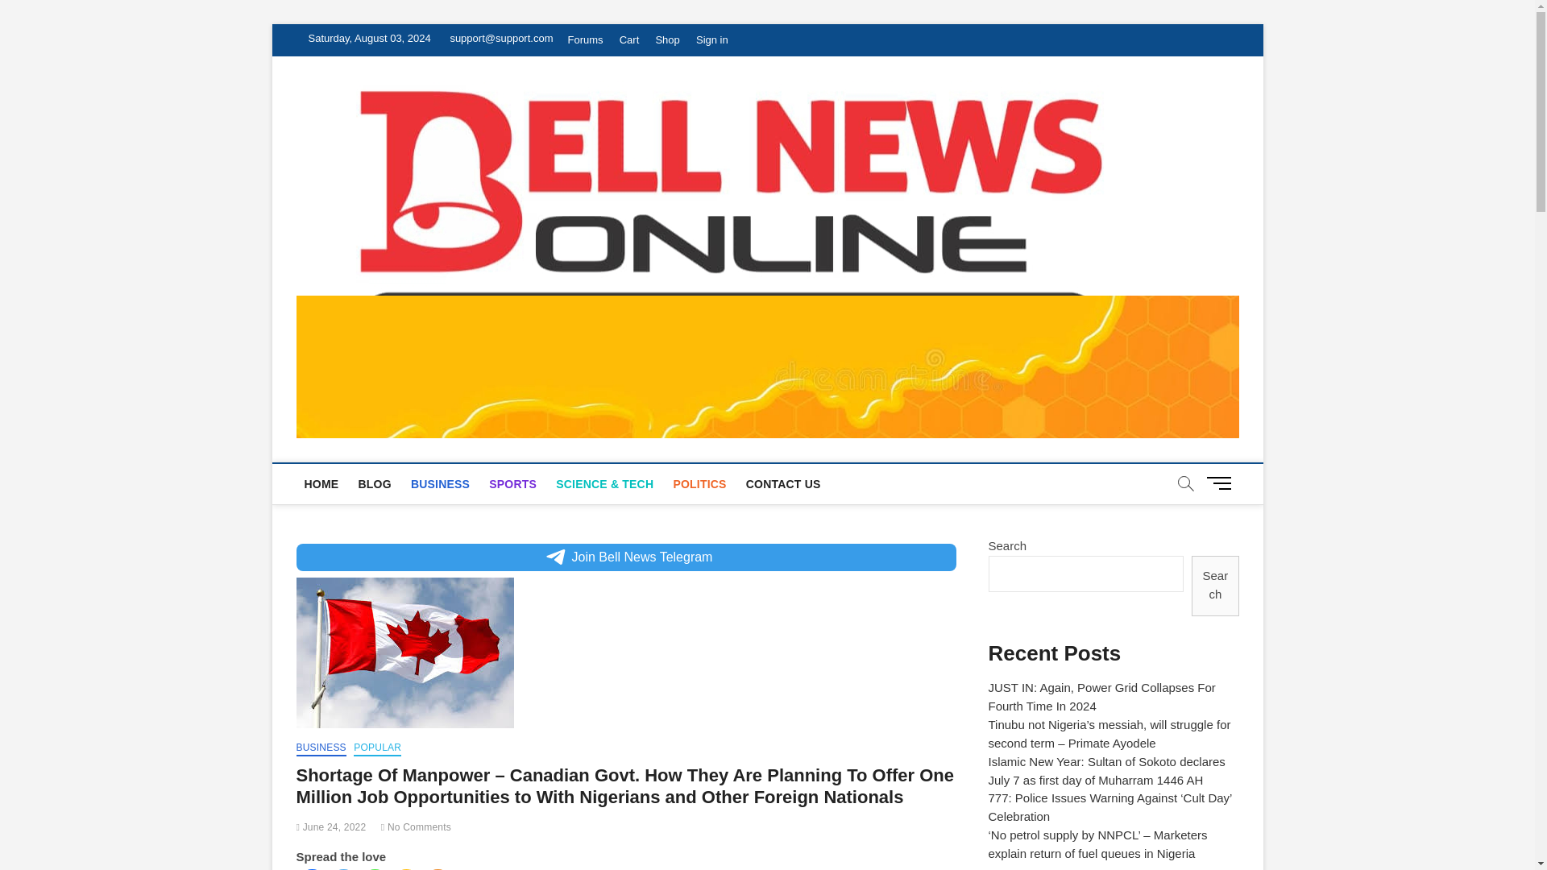 Image resolution: width=1547 pixels, height=870 pixels. Describe the element at coordinates (712, 40) in the screenshot. I see `Sign in` at that location.